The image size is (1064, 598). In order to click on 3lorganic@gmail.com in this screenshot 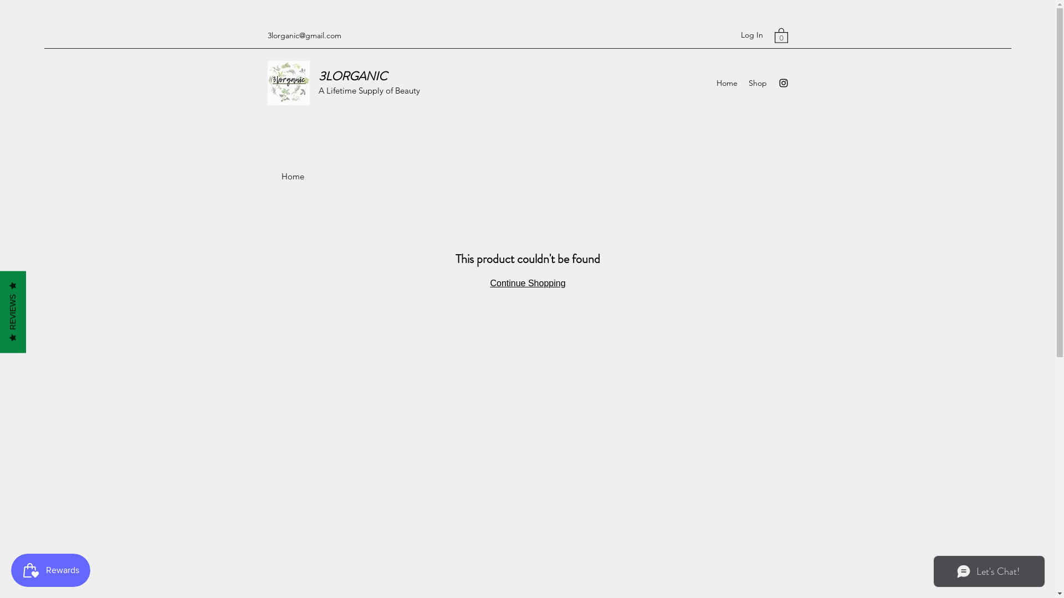, I will do `click(304, 35)`.